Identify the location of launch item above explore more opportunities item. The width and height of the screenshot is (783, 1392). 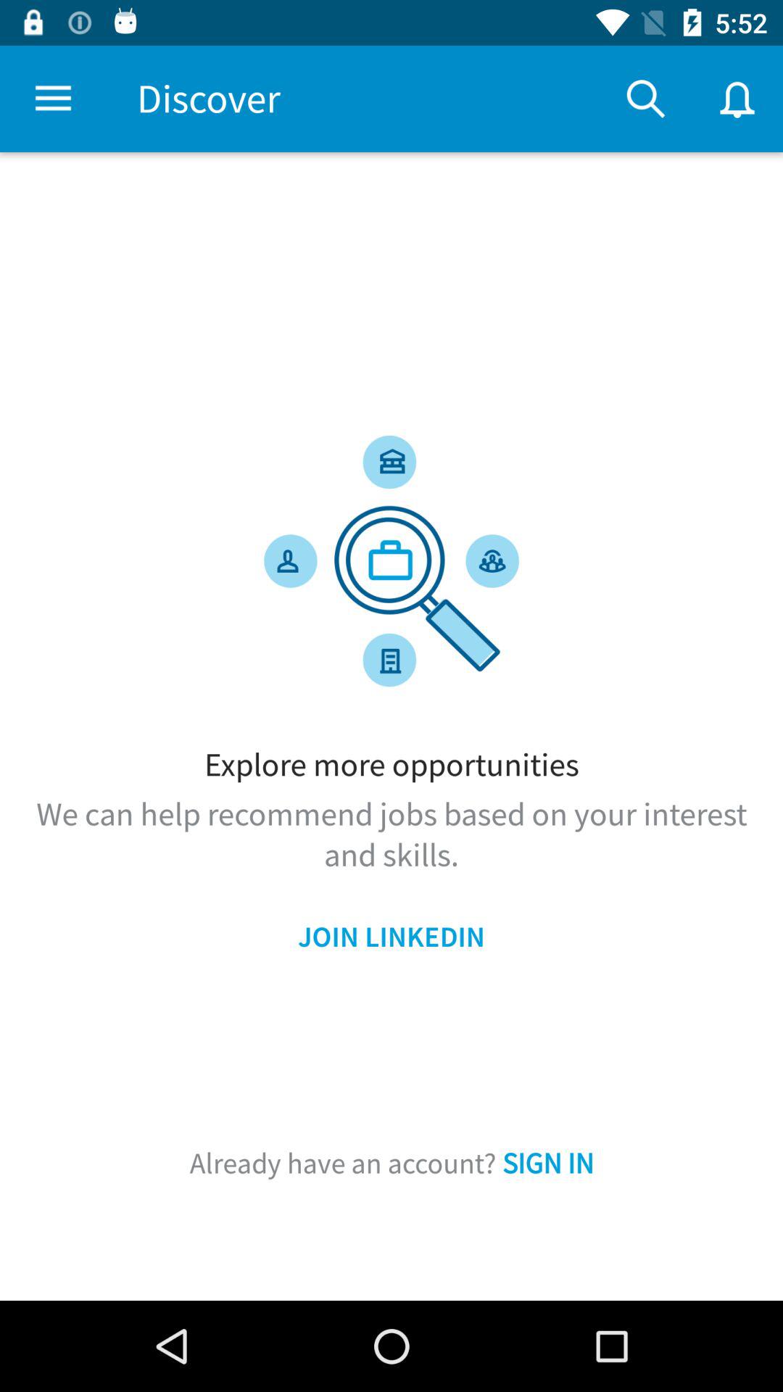
(645, 99).